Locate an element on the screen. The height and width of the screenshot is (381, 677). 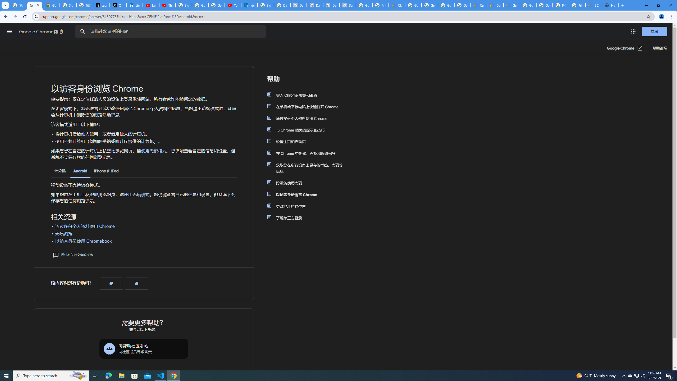
Cloud Data Processing Addendum | Google Cloud is located at coordinates (397, 5).